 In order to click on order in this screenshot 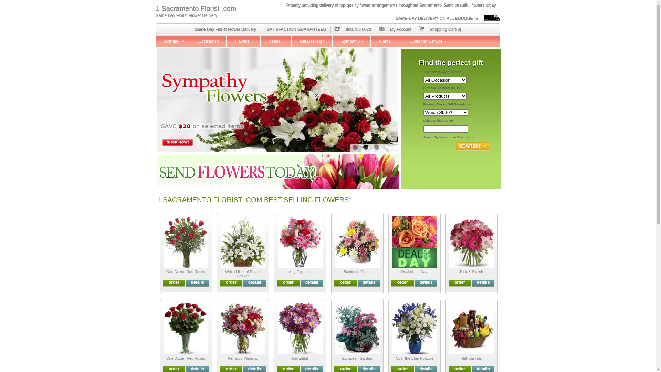, I will do `click(346, 369)`.